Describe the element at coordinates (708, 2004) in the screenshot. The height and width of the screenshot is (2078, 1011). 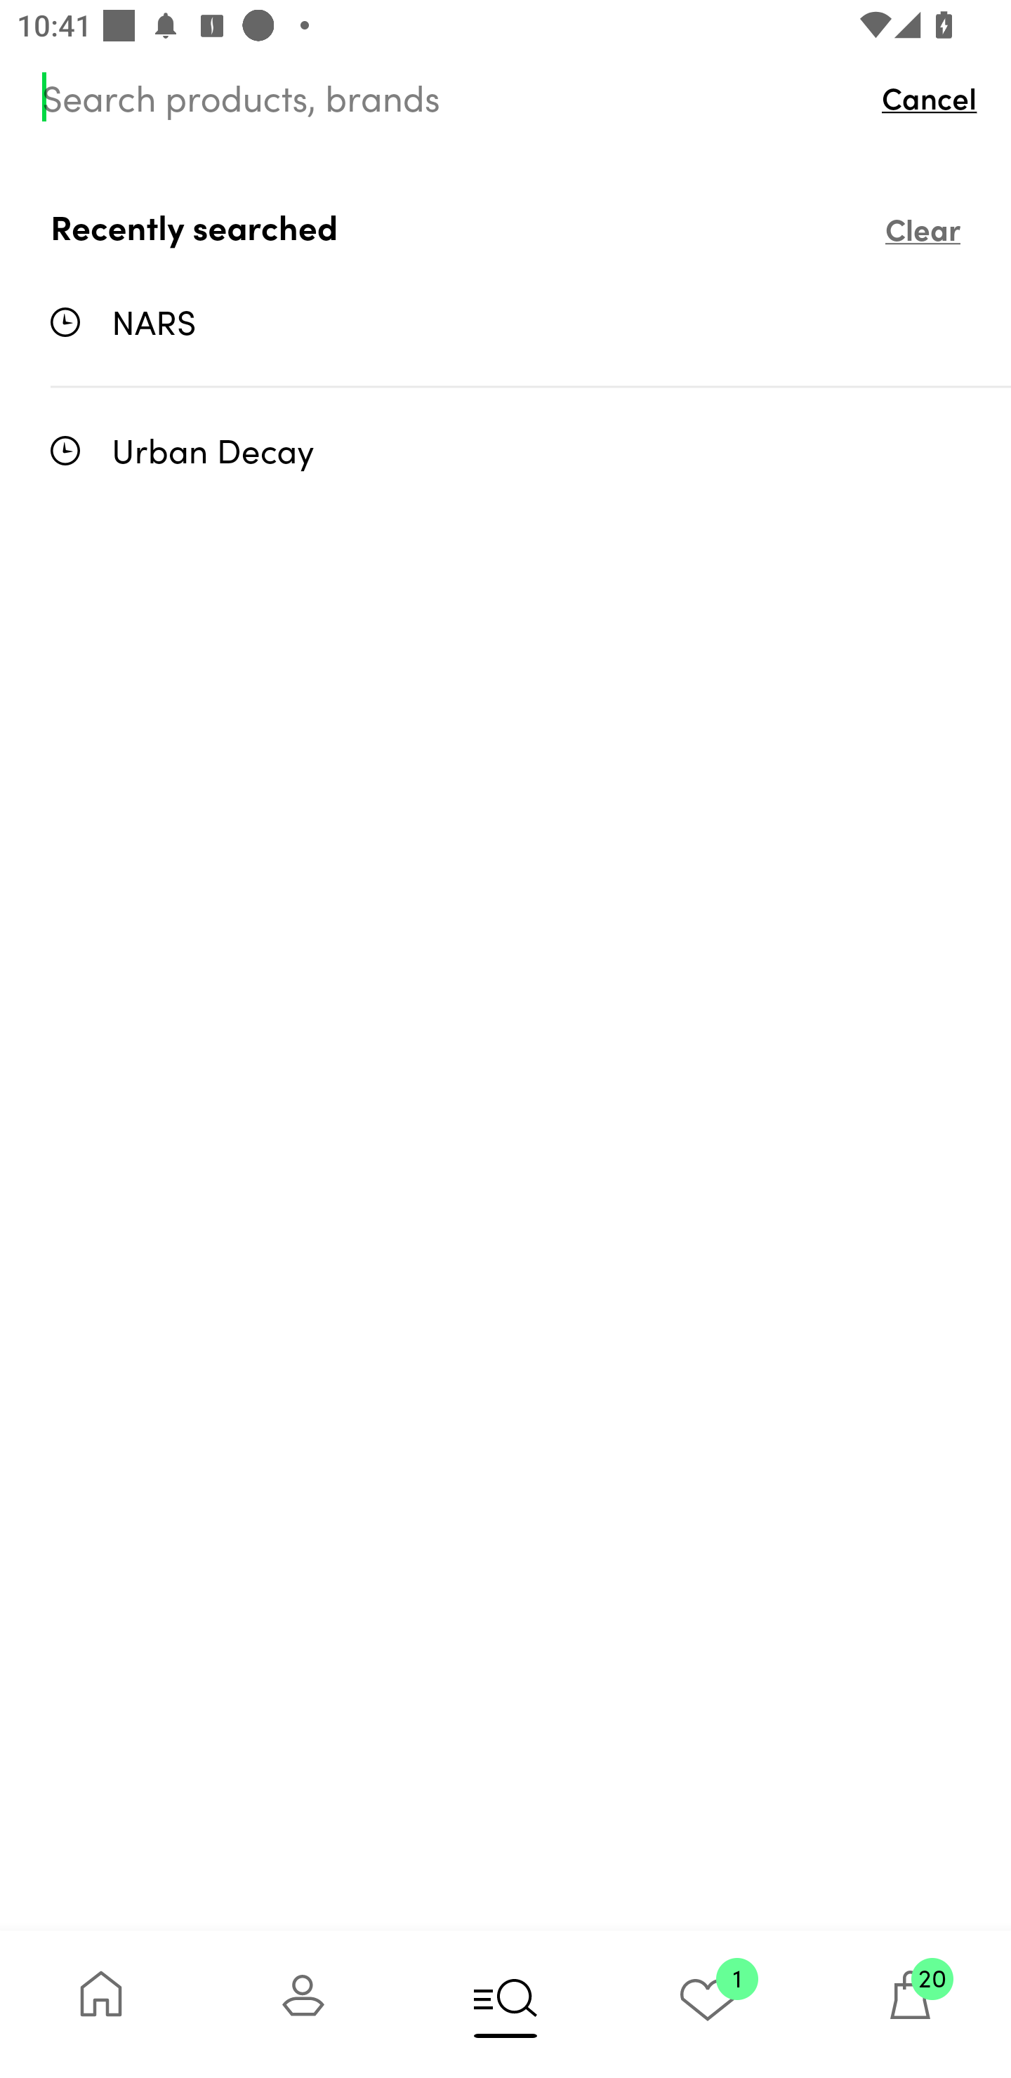
I see `1` at that location.